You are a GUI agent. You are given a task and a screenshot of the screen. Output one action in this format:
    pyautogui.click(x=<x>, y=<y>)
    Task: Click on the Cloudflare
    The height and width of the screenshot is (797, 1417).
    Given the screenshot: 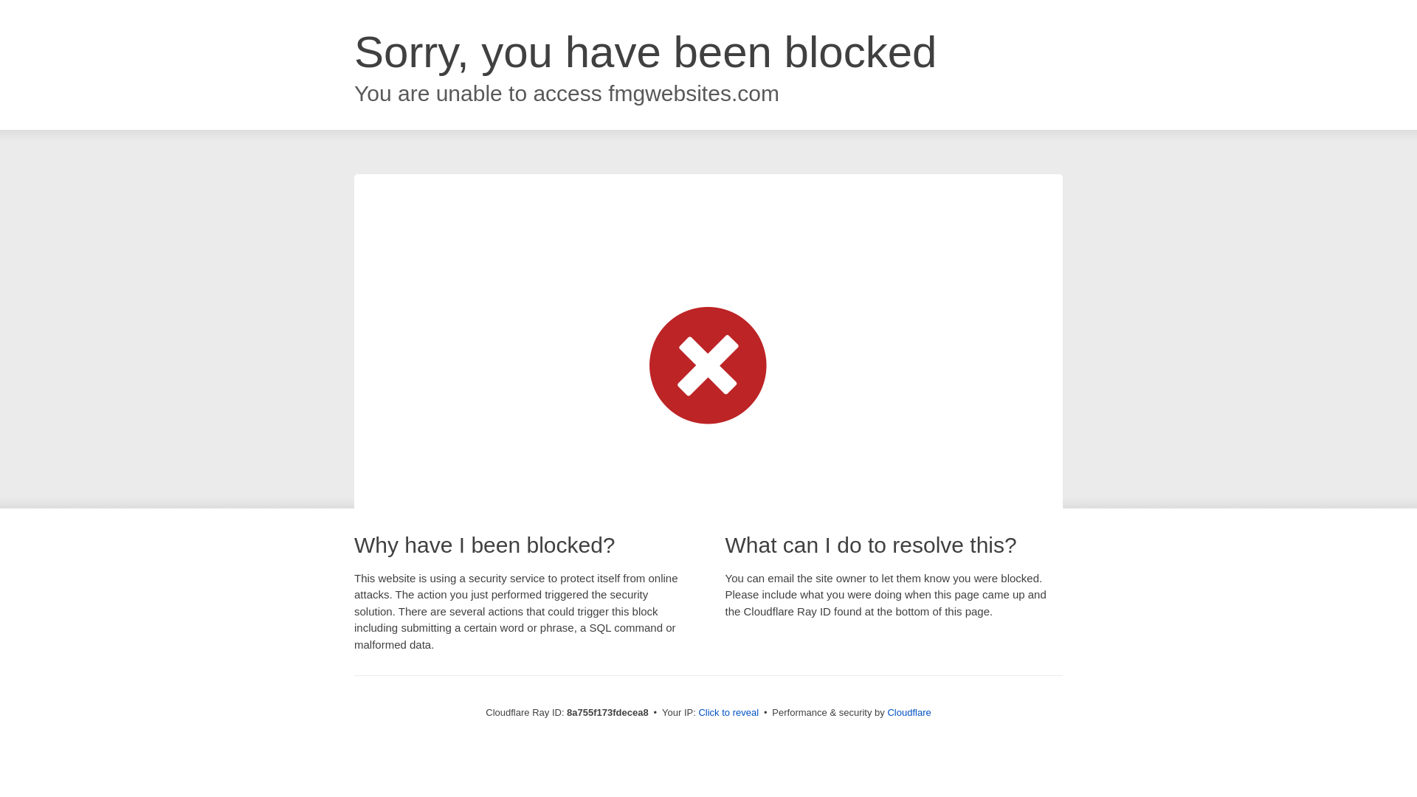 What is the action you would take?
    pyautogui.click(x=909, y=712)
    